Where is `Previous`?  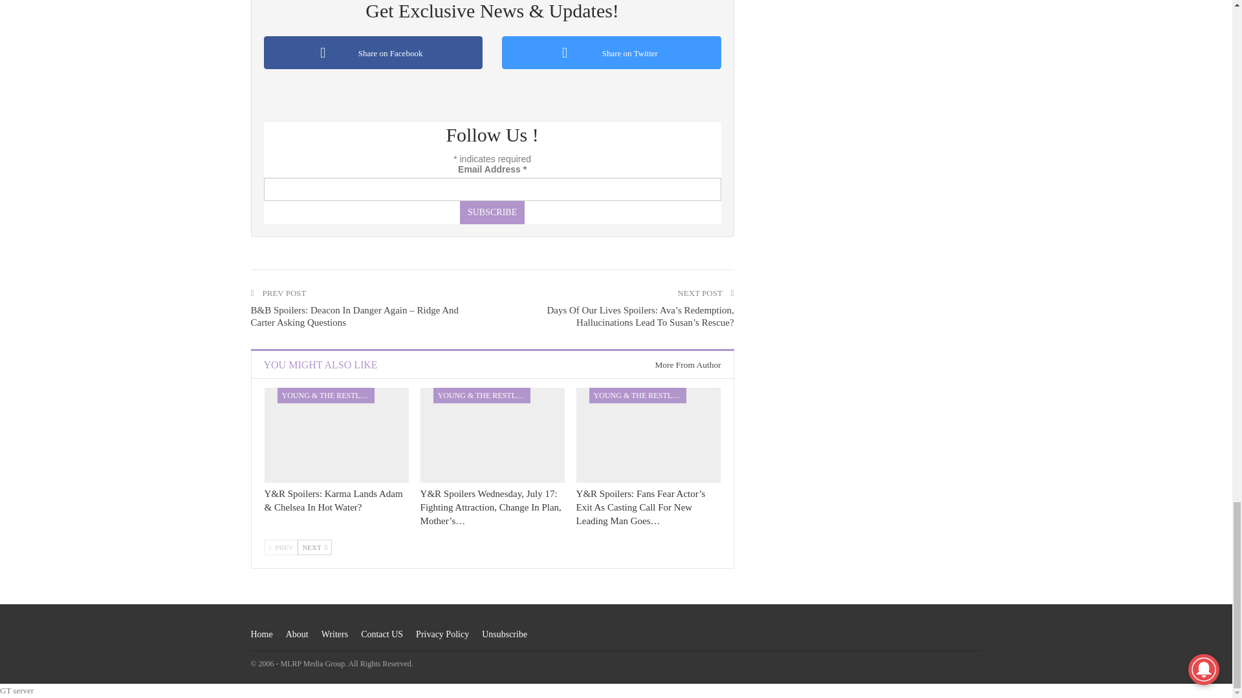 Previous is located at coordinates (281, 547).